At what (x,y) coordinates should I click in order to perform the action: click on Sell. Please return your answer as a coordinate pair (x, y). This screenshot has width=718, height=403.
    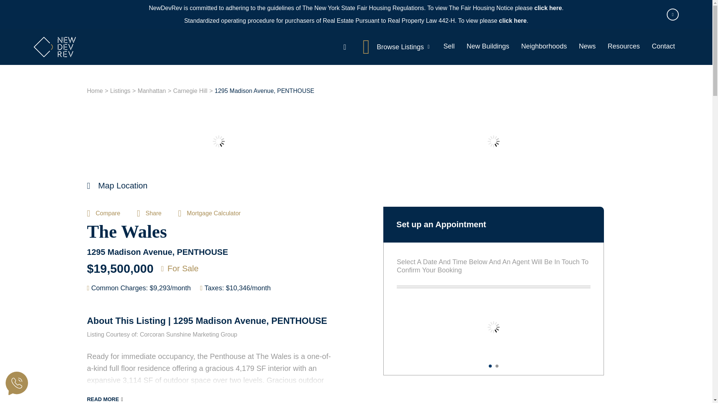
    Looking at the image, I should click on (449, 46).